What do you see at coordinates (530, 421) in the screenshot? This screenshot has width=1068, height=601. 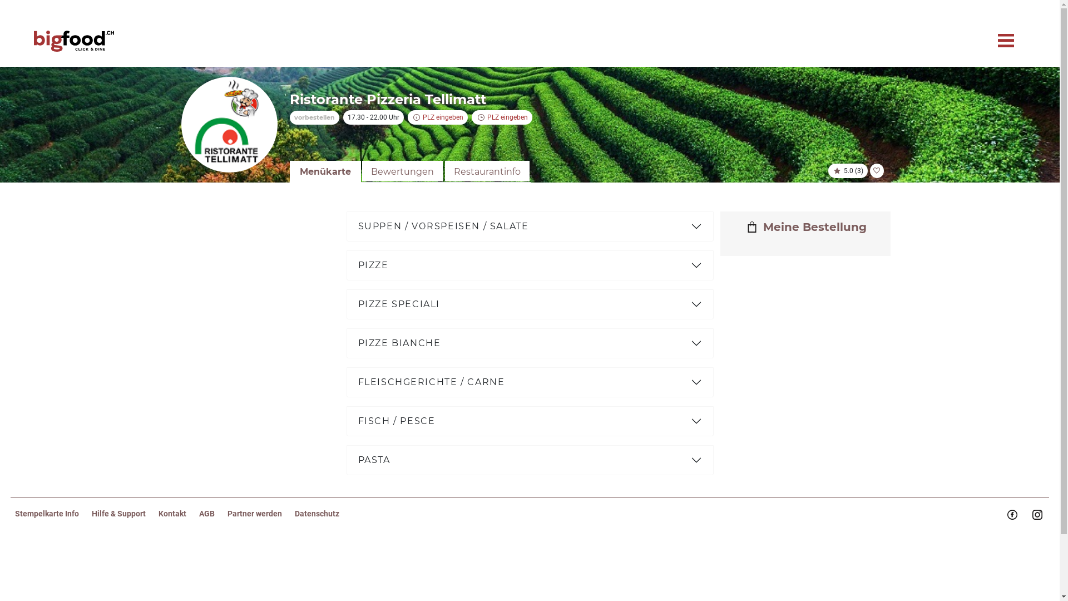 I see `FISCH / PESCE` at bounding box center [530, 421].